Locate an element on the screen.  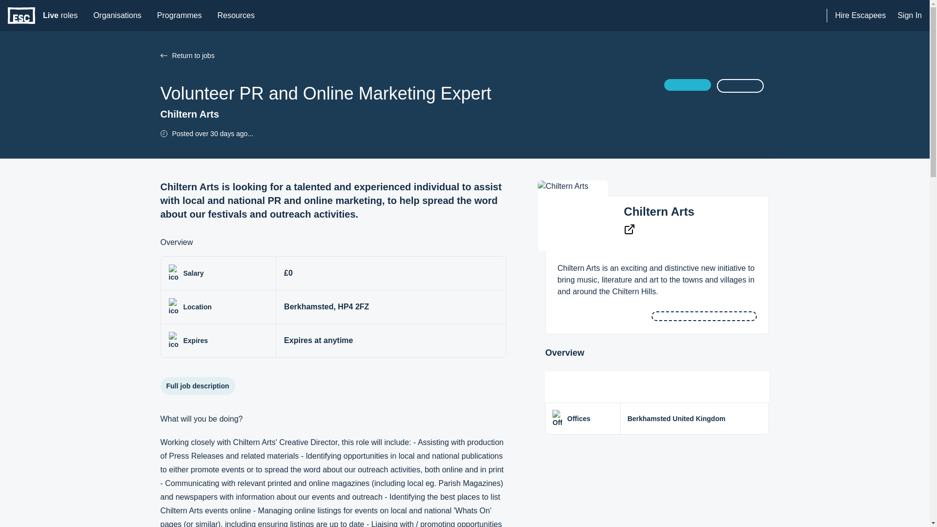
Resources is located at coordinates (235, 16).